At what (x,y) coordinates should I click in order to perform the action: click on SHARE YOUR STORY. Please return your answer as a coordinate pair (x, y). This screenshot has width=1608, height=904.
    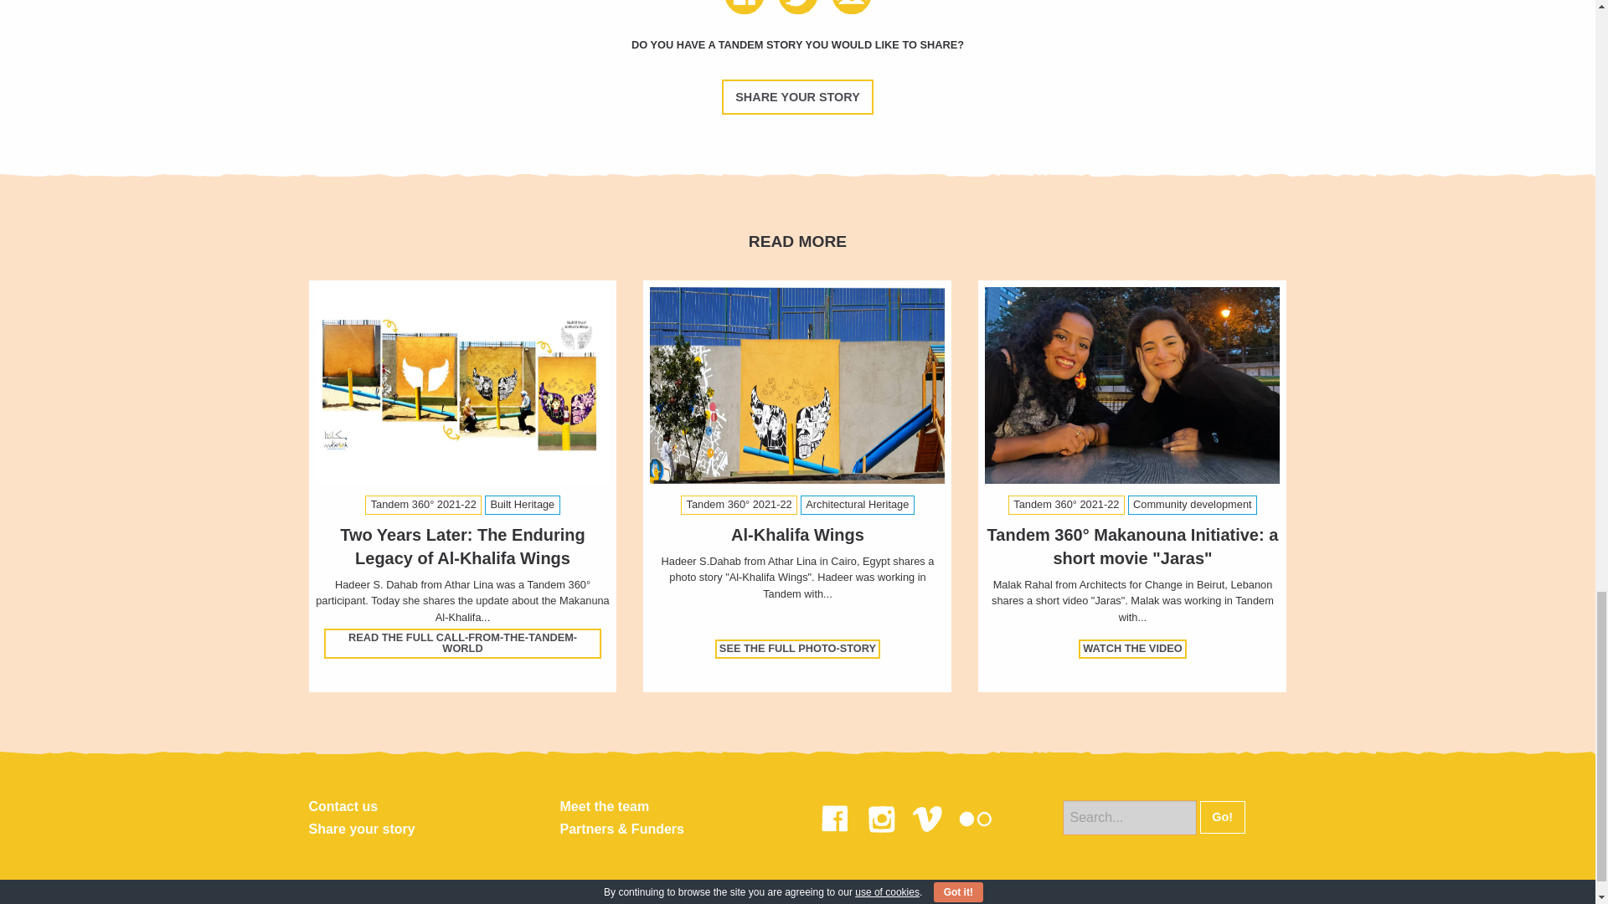
    Looking at the image, I should click on (797, 97).